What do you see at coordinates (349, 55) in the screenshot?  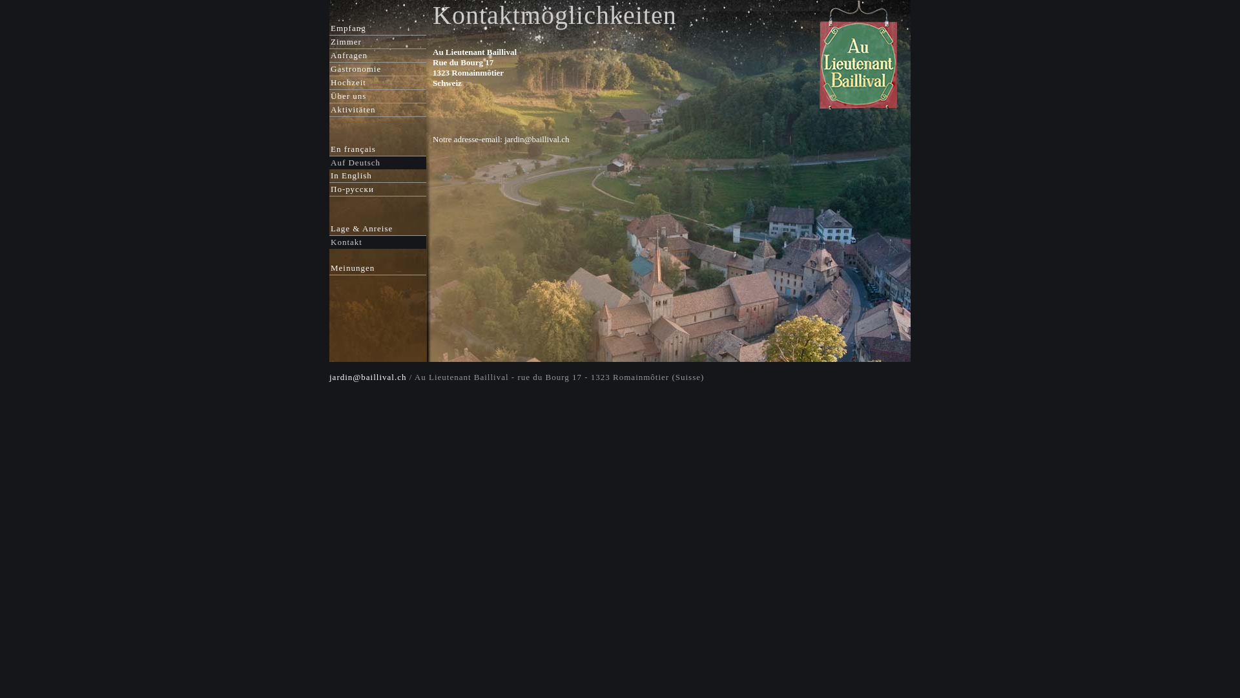 I see `Anfragen` at bounding box center [349, 55].